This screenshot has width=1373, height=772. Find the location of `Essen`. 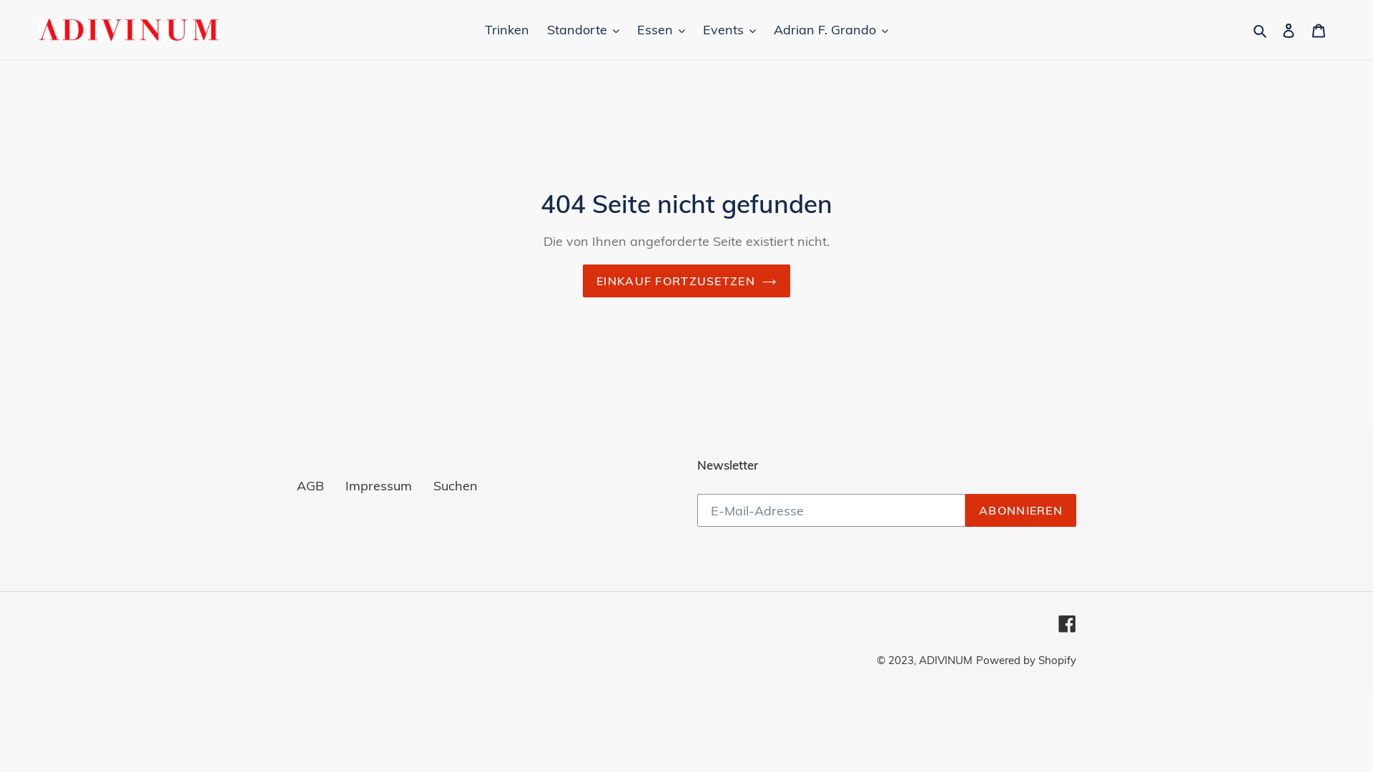

Essen is located at coordinates (661, 30).